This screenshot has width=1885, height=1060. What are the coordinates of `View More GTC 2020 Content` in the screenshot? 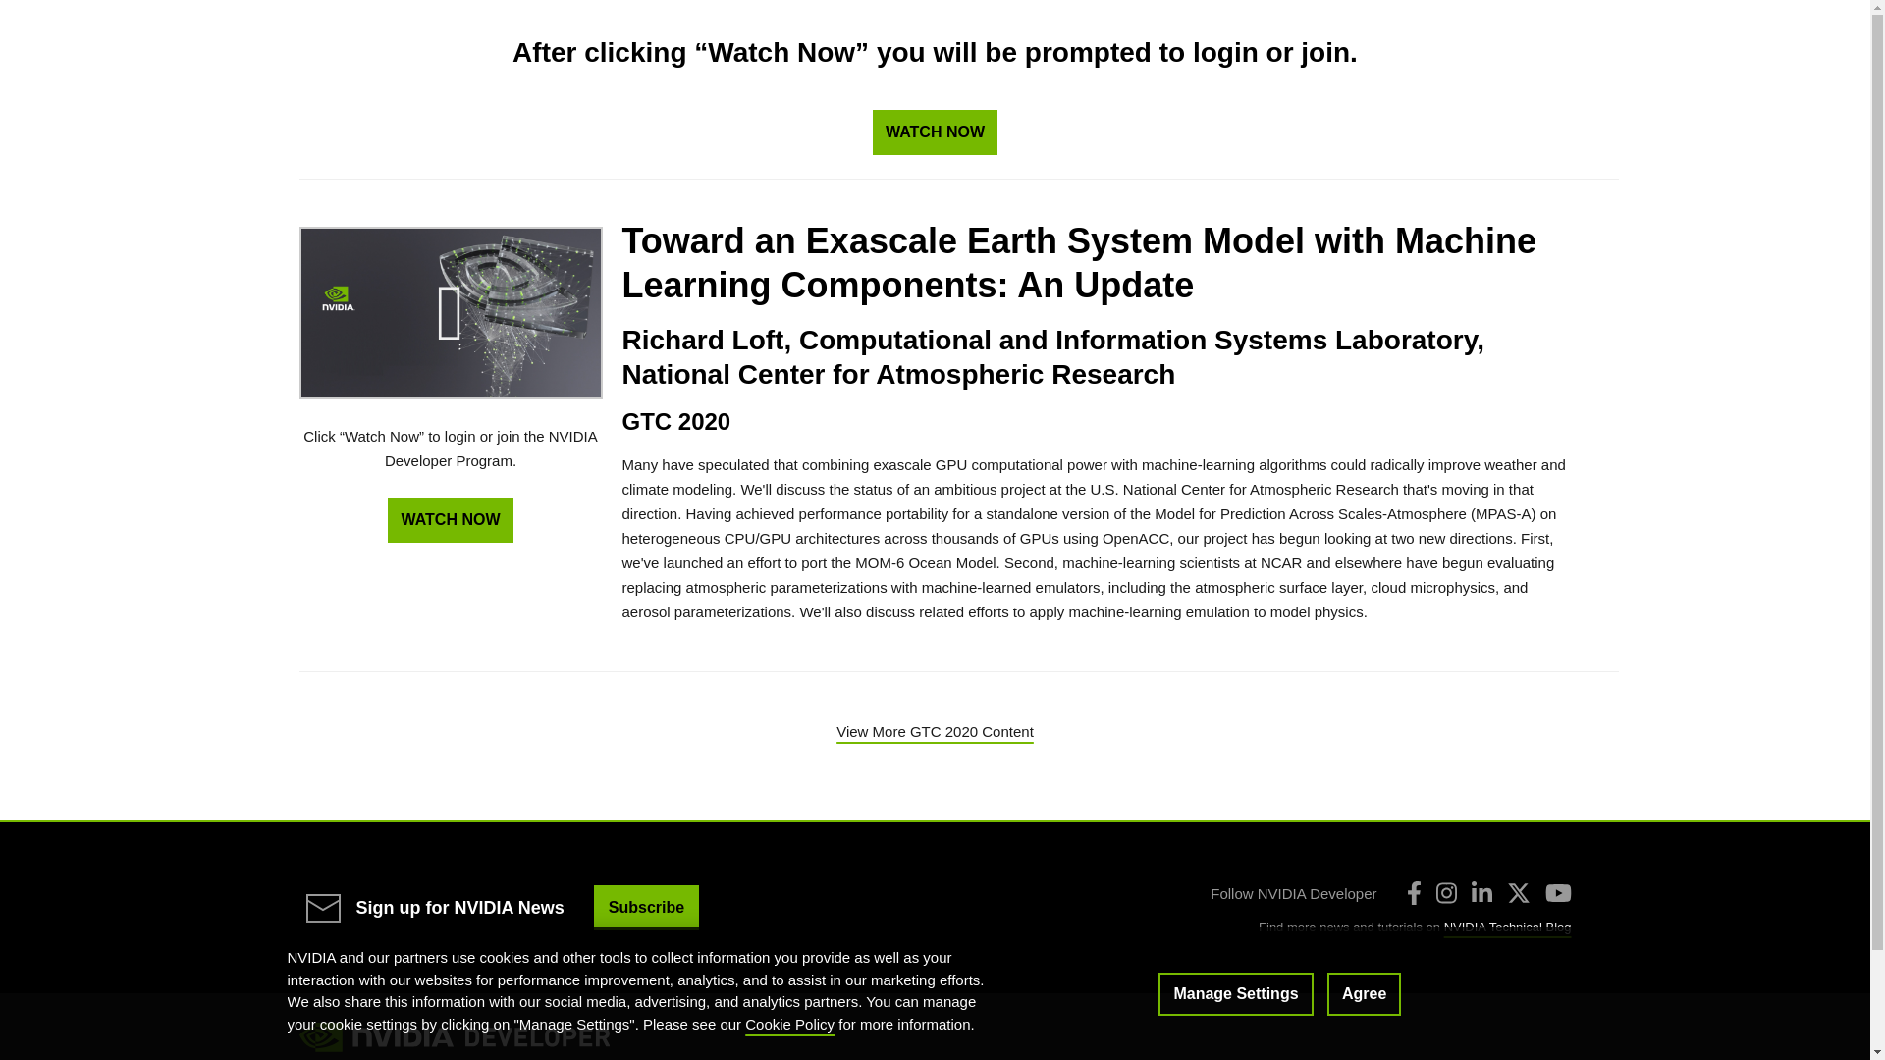 It's located at (935, 730).